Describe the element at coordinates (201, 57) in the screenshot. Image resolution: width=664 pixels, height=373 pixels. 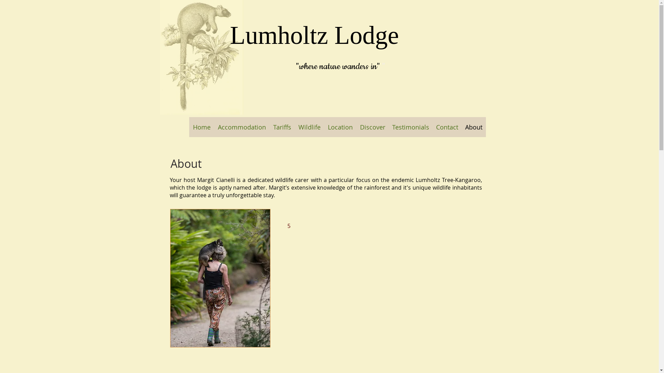
I see `Scan dark logo.jpg` at that location.